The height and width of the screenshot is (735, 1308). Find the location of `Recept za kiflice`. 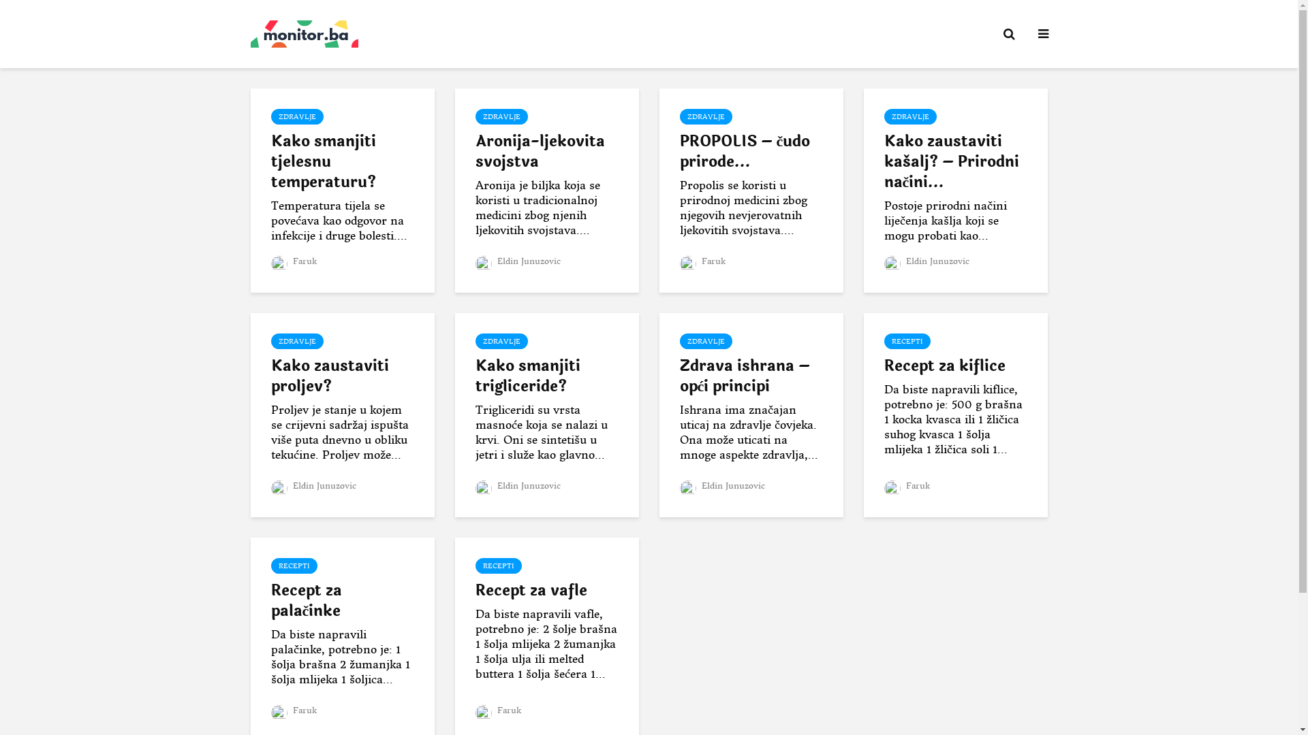

Recept za kiflice is located at coordinates (956, 366).